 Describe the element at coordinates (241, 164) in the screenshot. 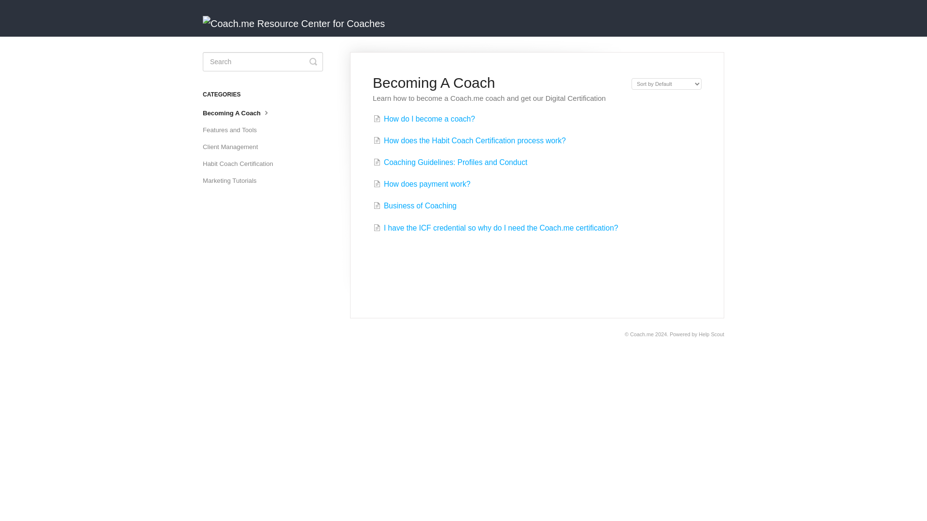

I see `Habit Coach Certification` at that location.